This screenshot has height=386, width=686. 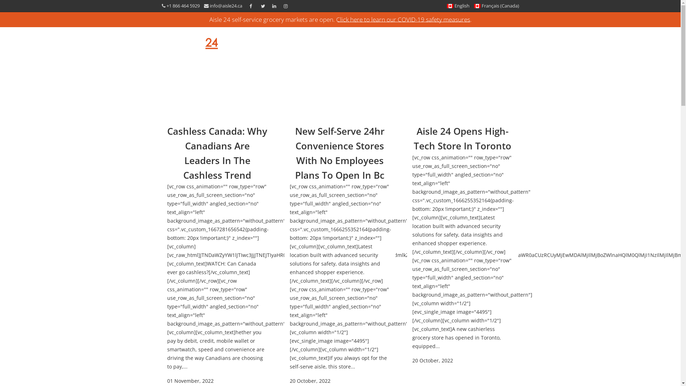 What do you see at coordinates (387, 39) in the screenshot?
I see `Franchise` at bounding box center [387, 39].